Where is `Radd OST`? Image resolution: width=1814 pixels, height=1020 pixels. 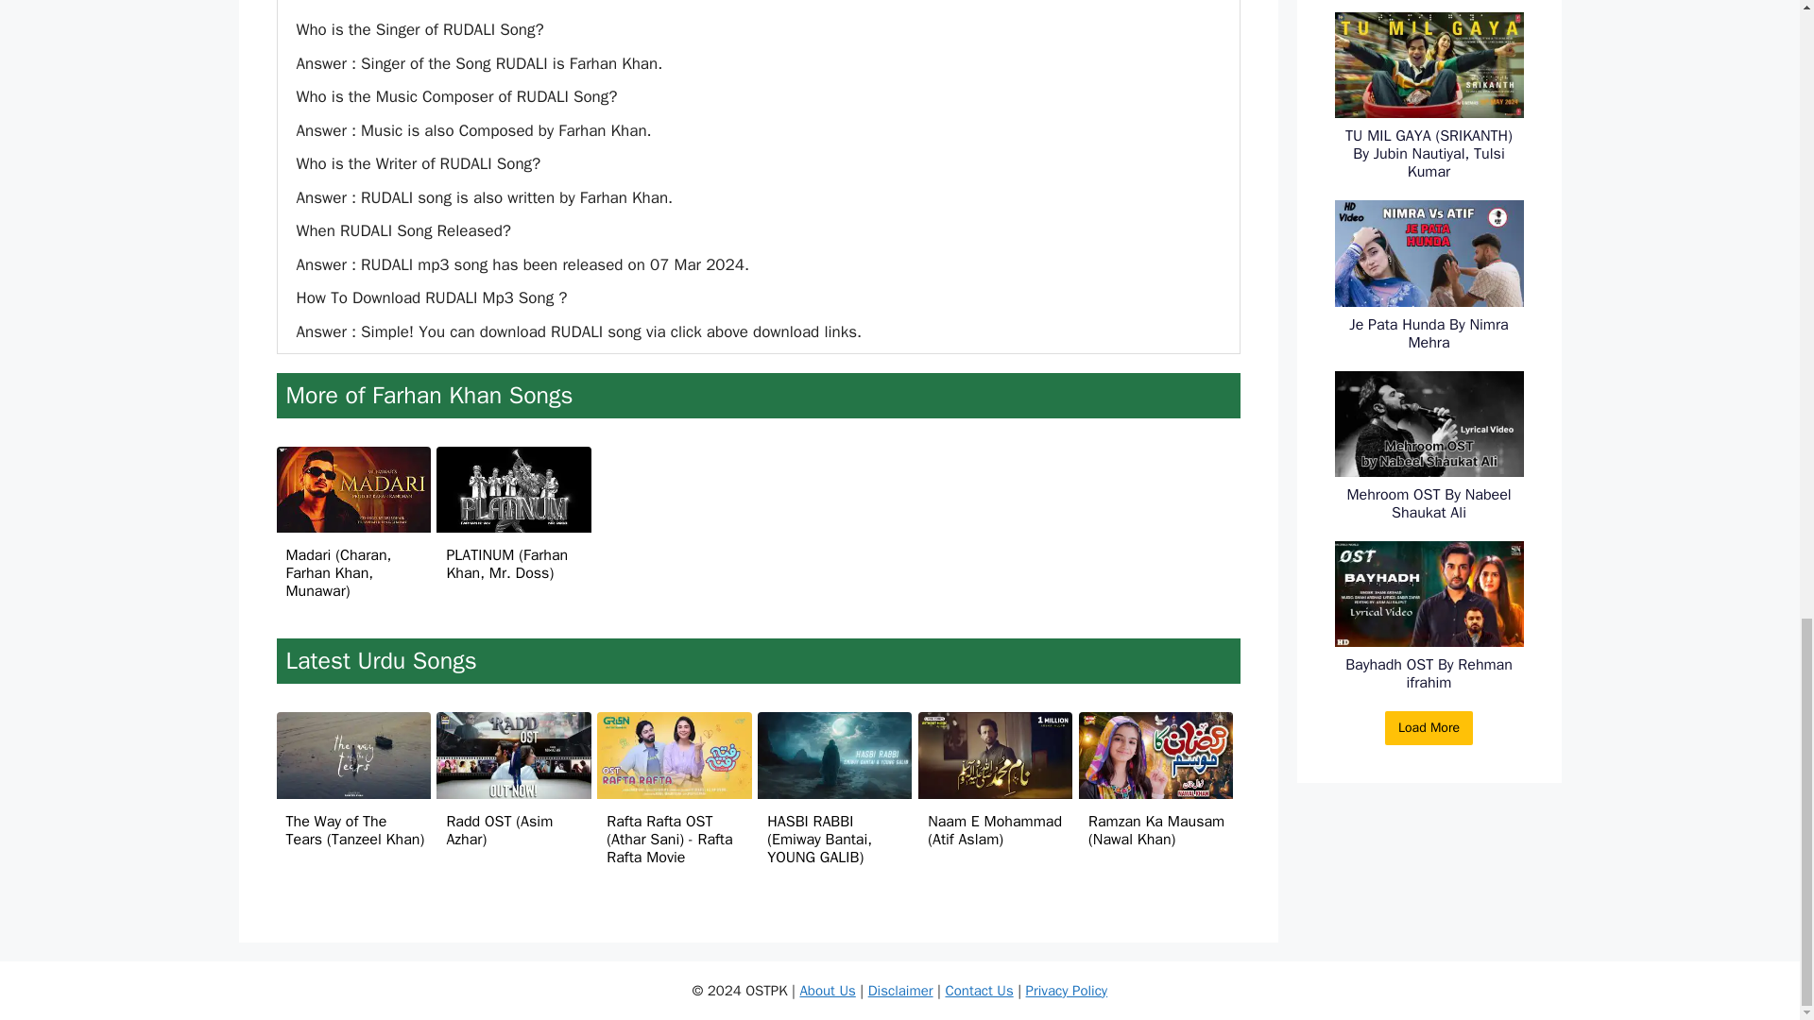 Radd OST is located at coordinates (514, 755).